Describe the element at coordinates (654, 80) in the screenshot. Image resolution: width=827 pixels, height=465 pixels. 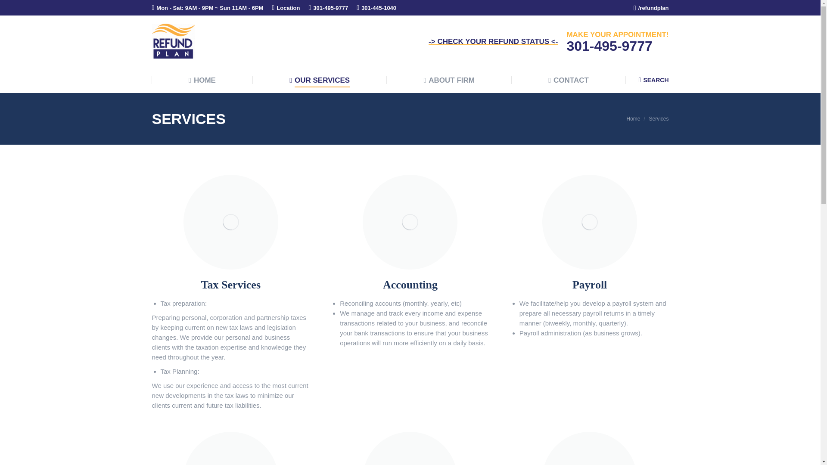
I see `SEARCH` at that location.